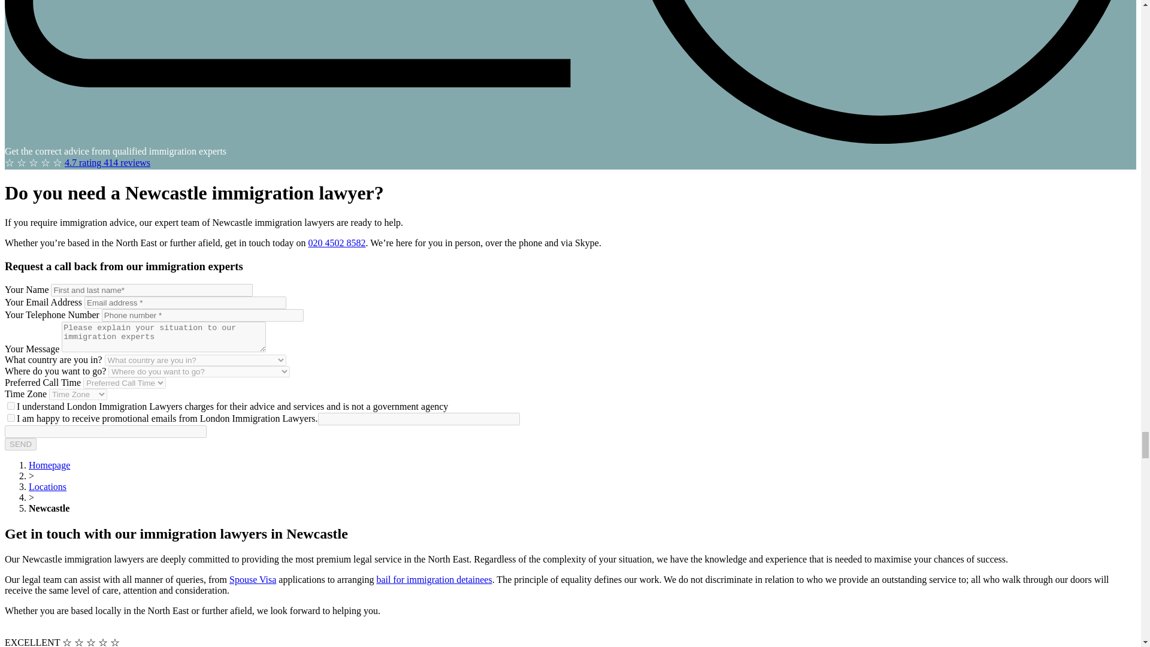 The image size is (1150, 647). I want to click on SEND, so click(20, 444).